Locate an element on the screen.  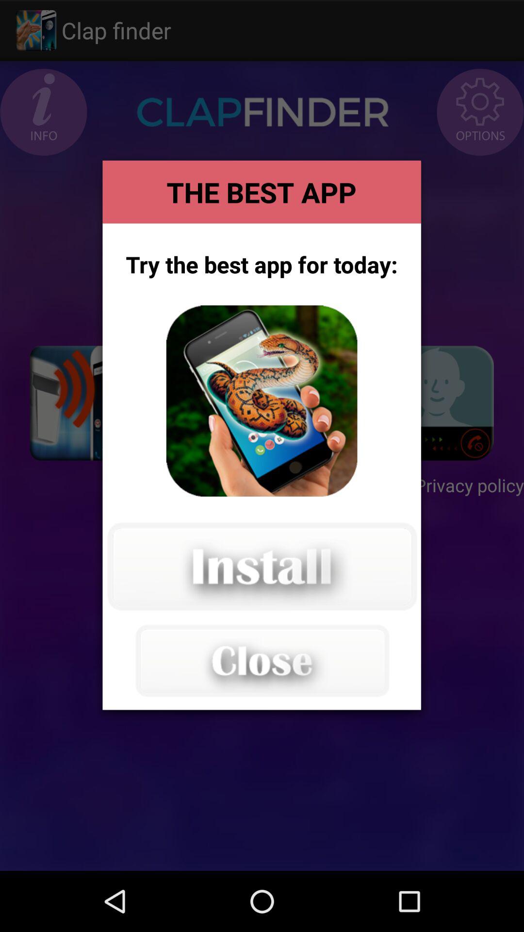
close the advertisement is located at coordinates (262, 660).